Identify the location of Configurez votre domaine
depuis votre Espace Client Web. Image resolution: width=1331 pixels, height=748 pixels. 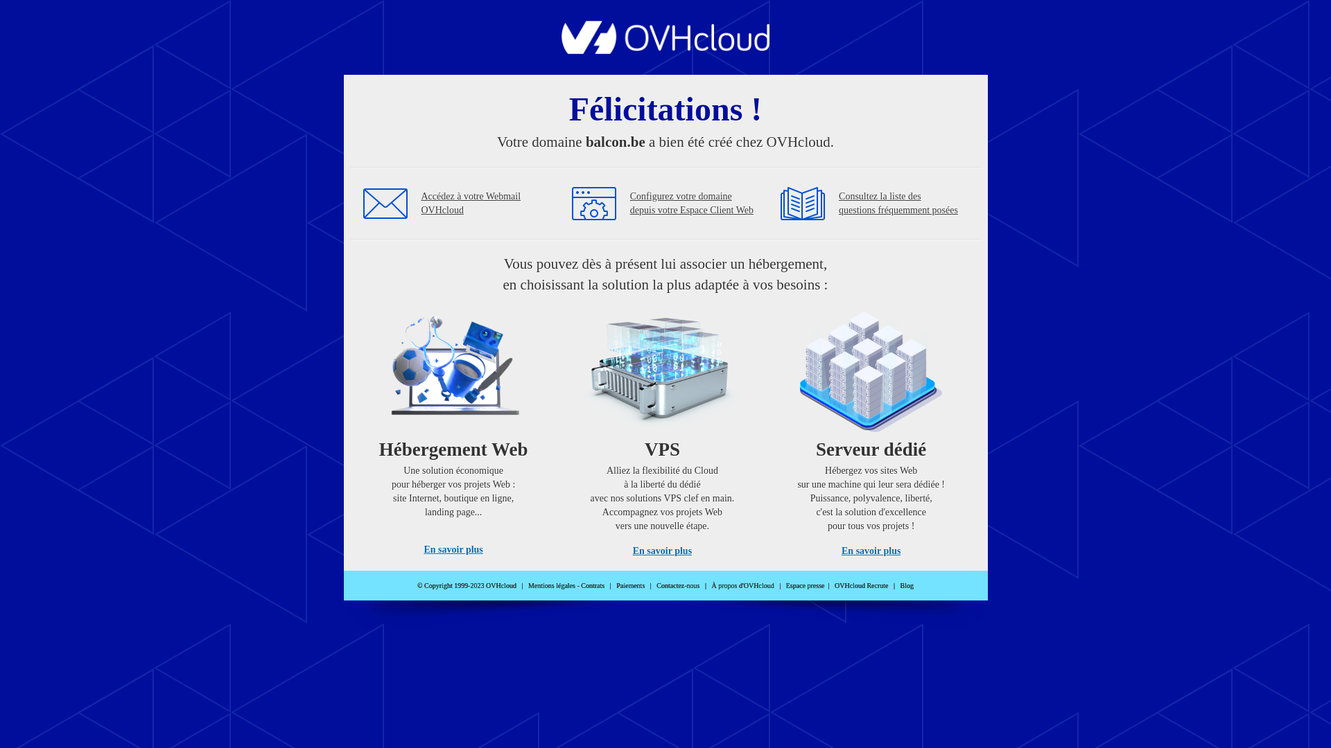
(692, 204).